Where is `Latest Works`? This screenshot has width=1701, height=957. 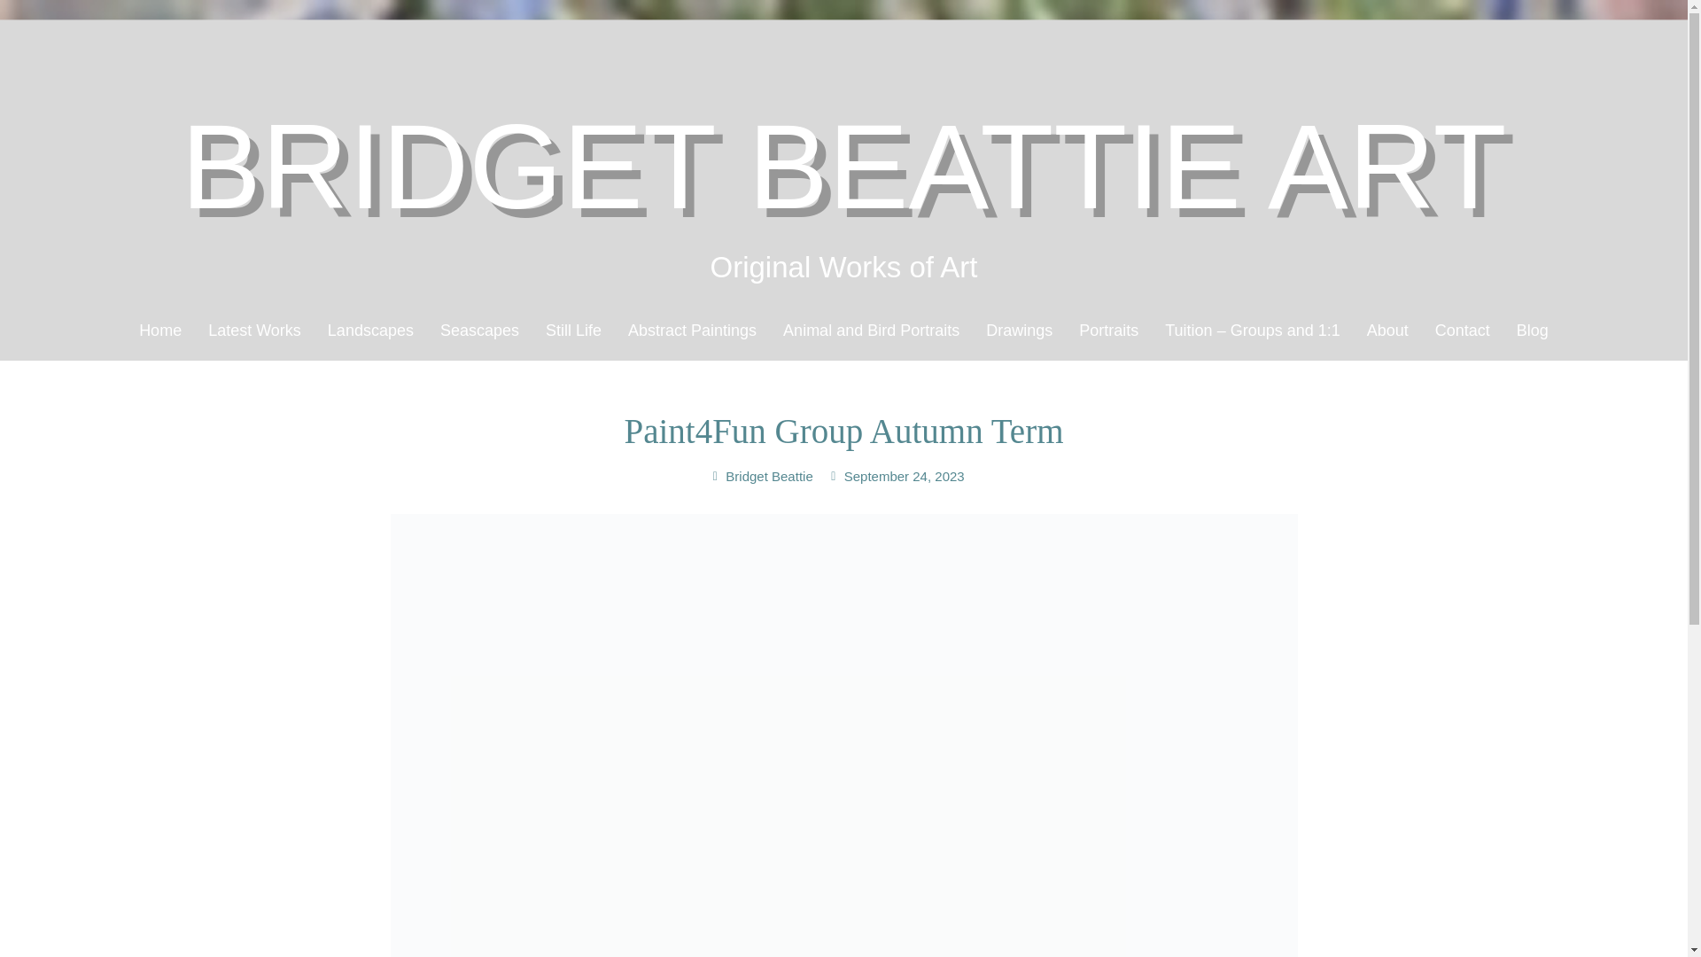
Latest Works is located at coordinates (255, 330).